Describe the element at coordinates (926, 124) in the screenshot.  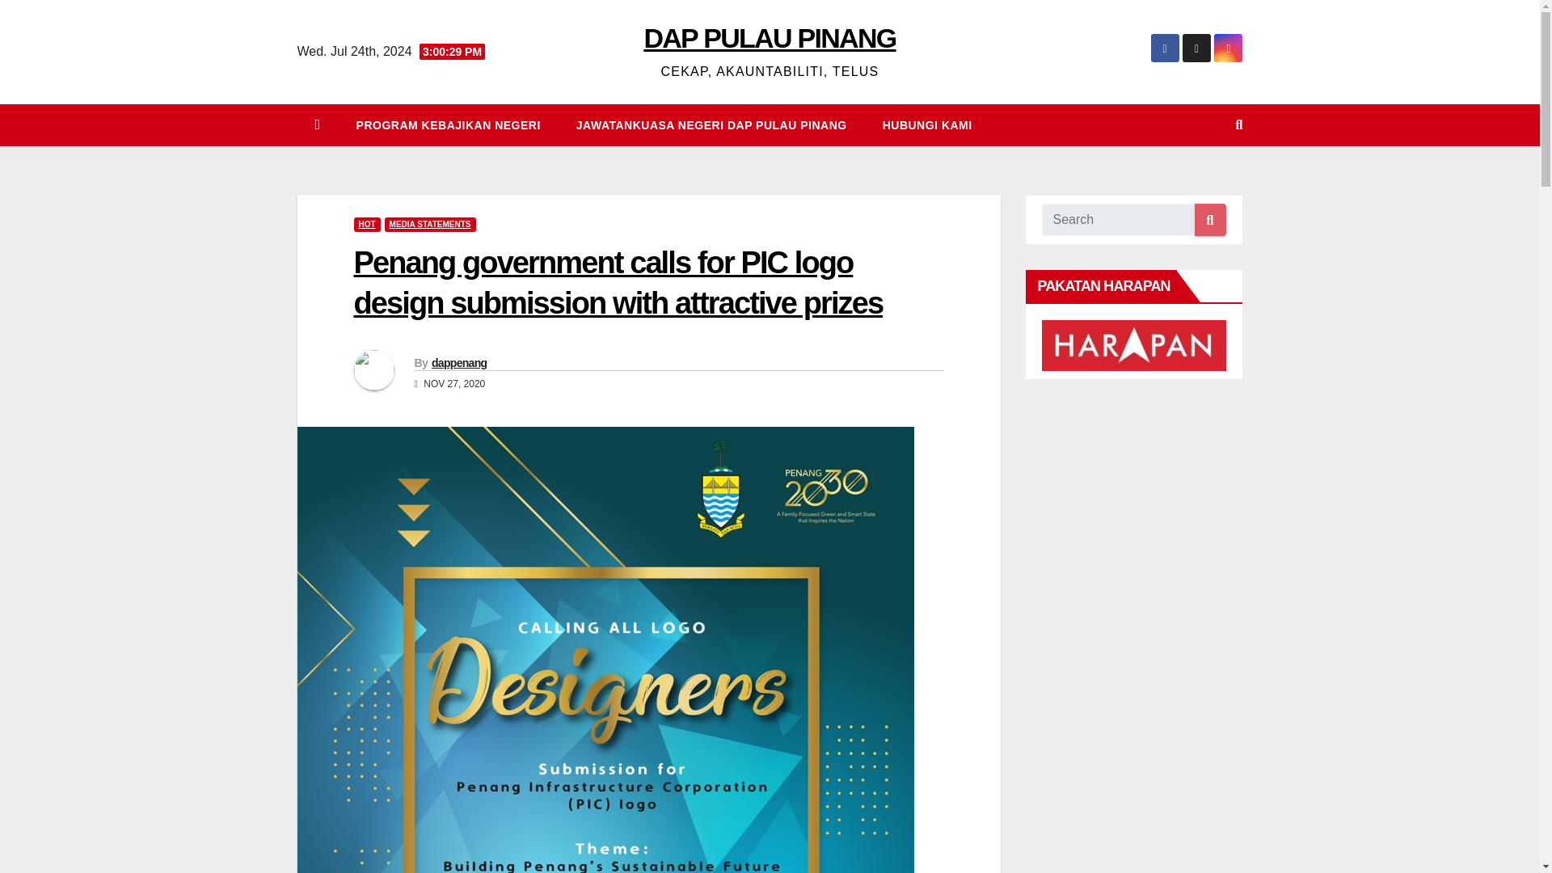
I see `HUBUNGI KAMI` at that location.